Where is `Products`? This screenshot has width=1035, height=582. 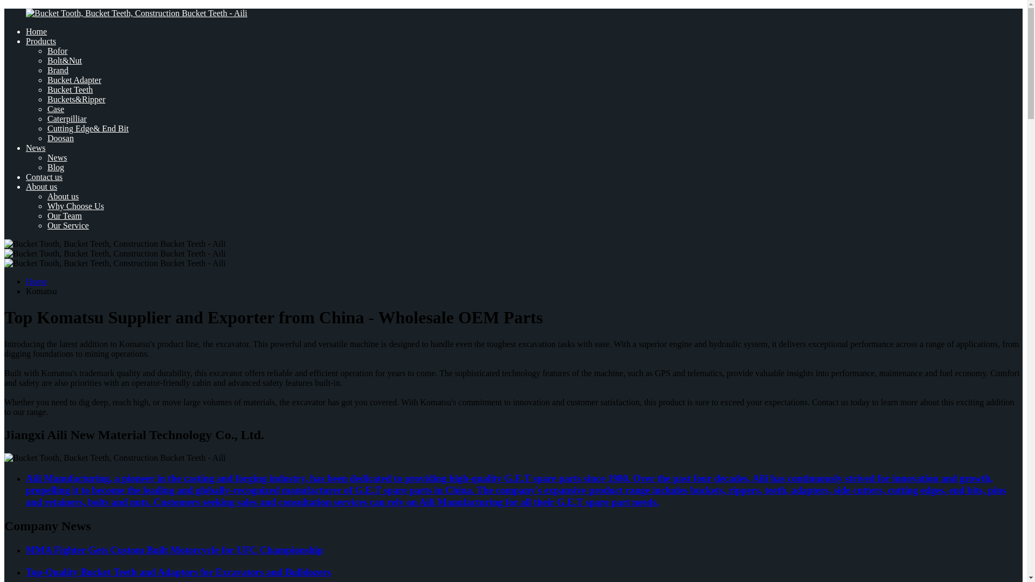
Products is located at coordinates (41, 41).